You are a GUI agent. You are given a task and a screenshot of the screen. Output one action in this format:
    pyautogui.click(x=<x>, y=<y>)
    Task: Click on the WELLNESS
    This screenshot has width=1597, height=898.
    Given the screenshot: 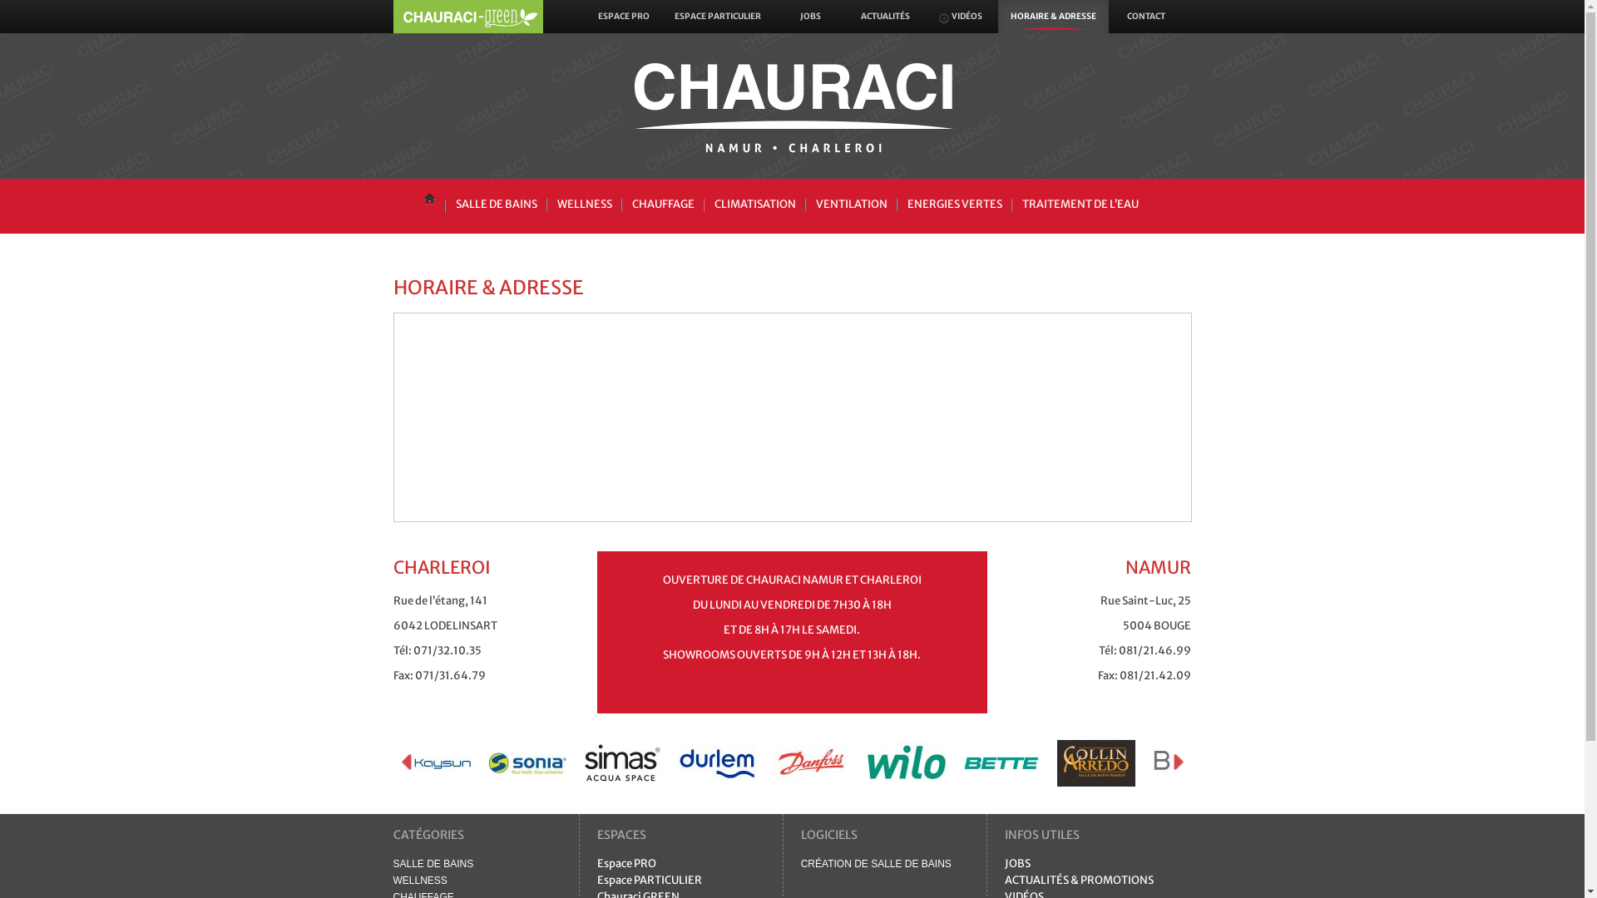 What is the action you would take?
    pyautogui.click(x=585, y=205)
    